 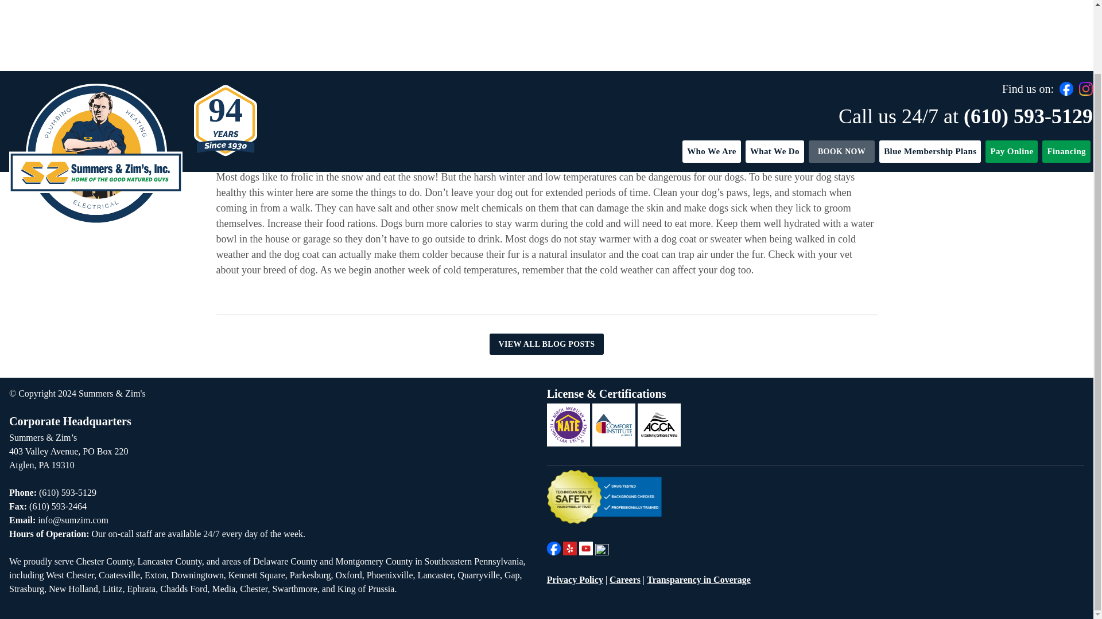 I want to click on Privacy Policy, so click(x=575, y=579).